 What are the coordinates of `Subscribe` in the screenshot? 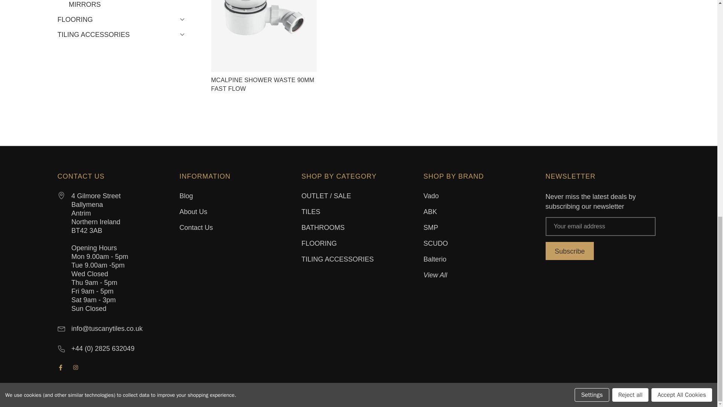 It's located at (569, 251).